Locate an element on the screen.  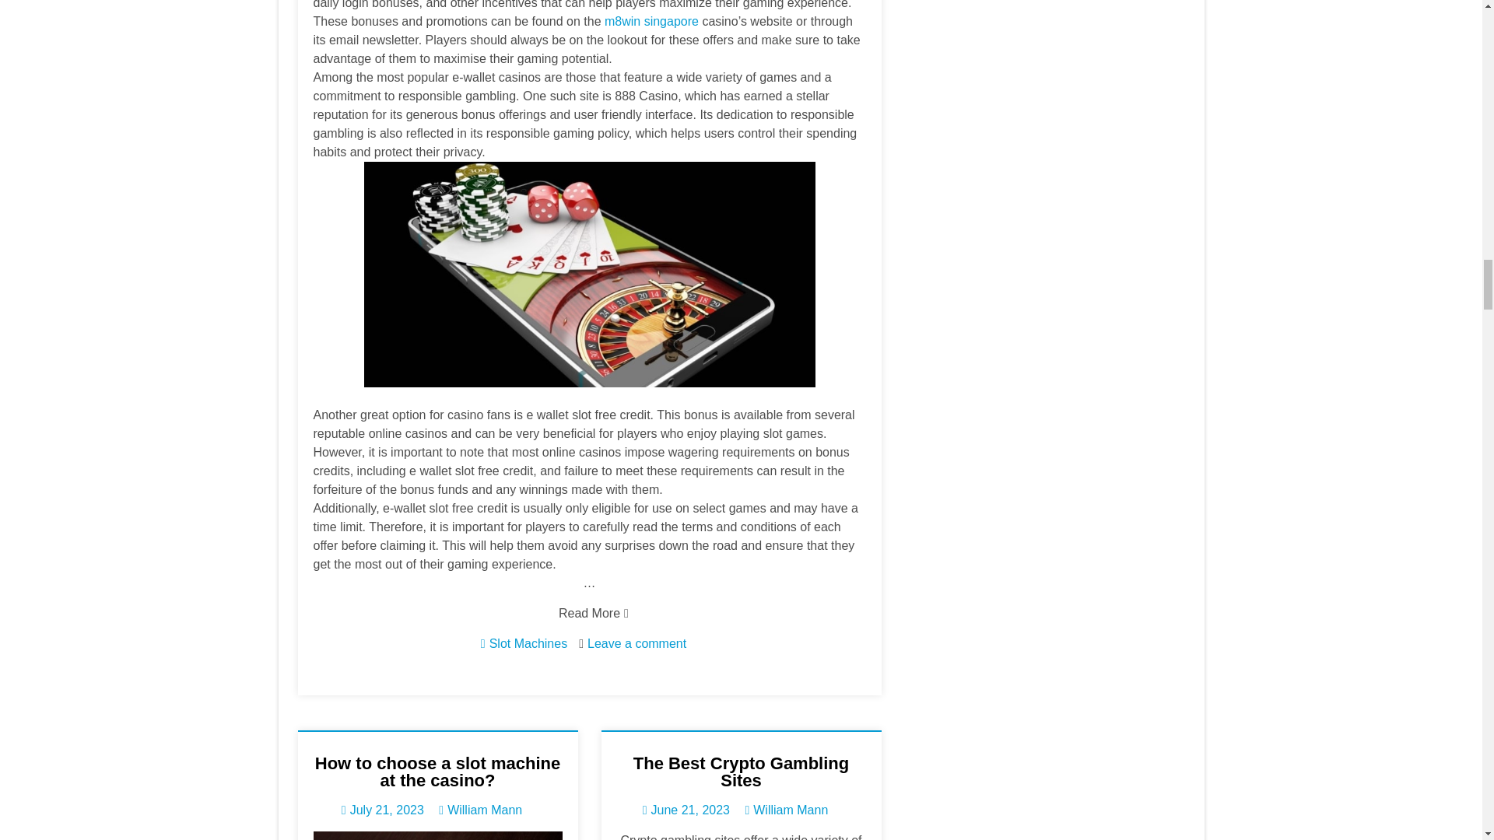
m8win singapore is located at coordinates (652, 21).